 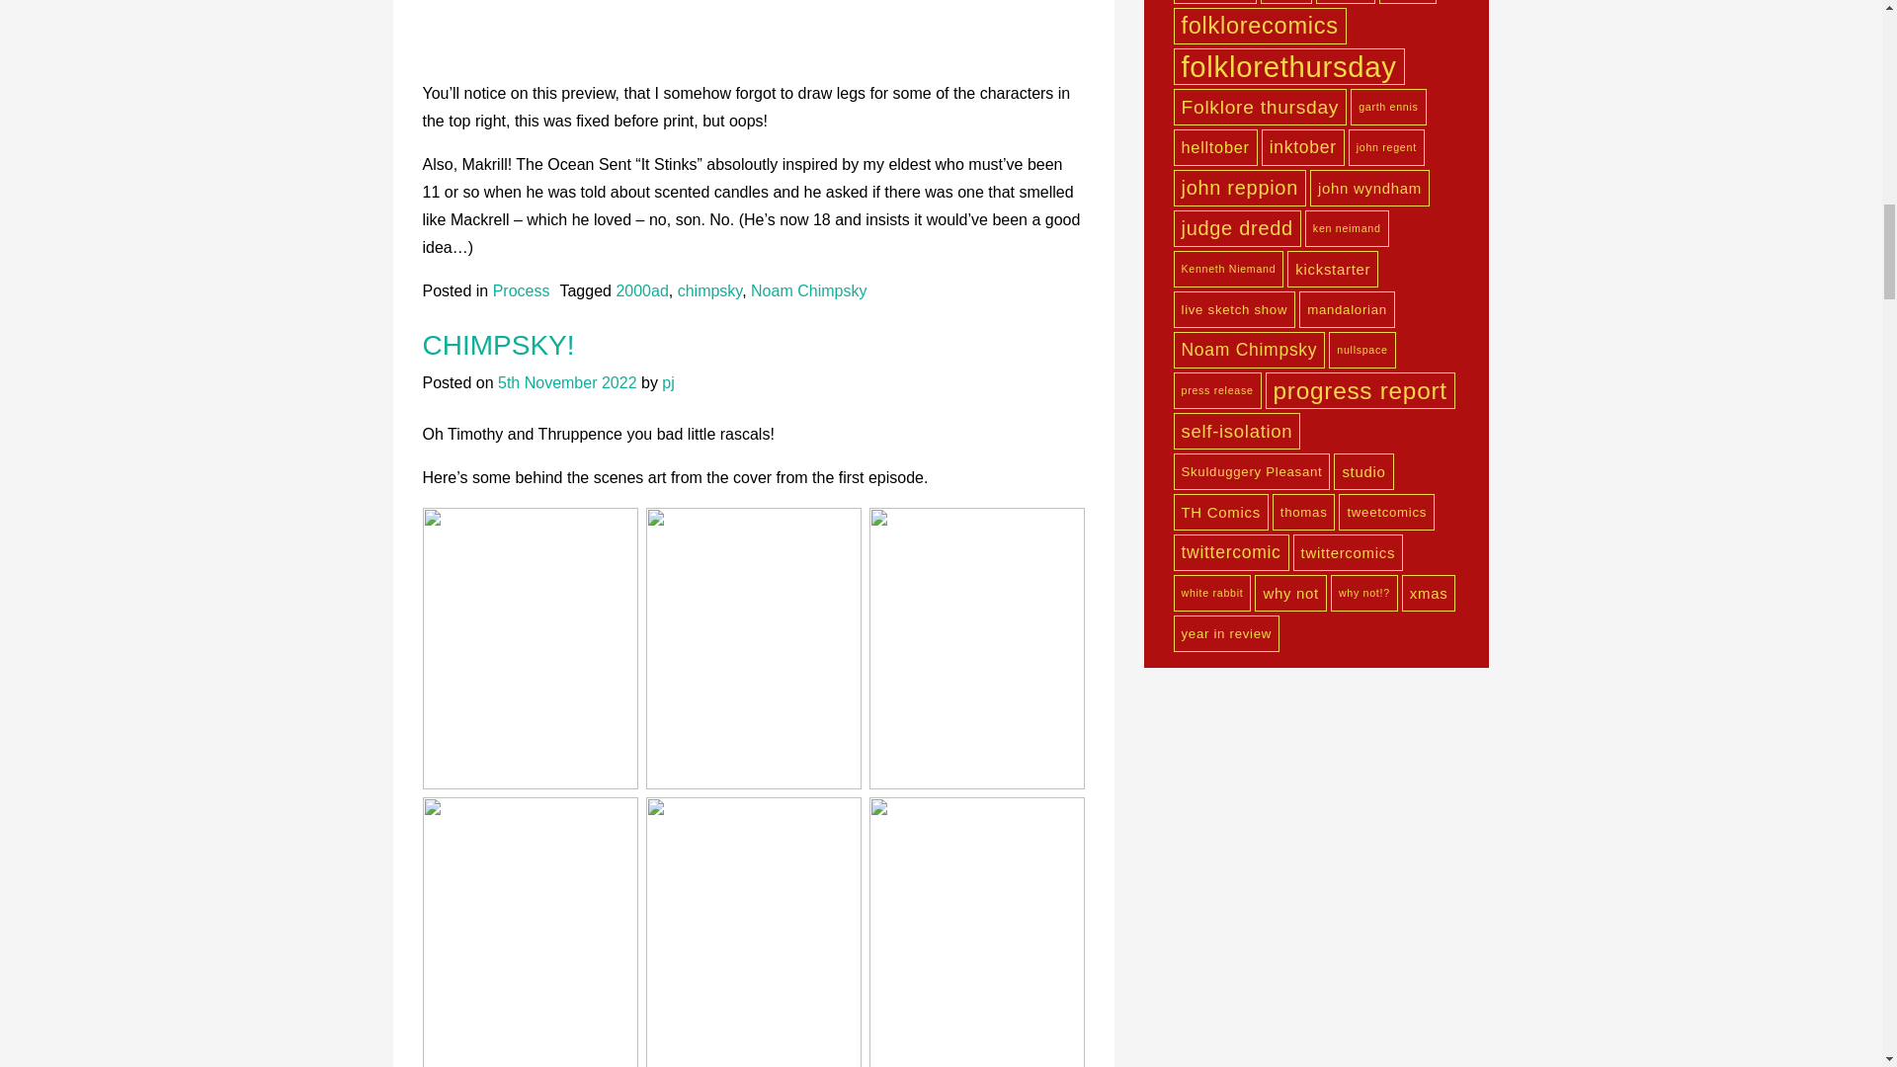 What do you see at coordinates (709, 290) in the screenshot?
I see `chimpsky` at bounding box center [709, 290].